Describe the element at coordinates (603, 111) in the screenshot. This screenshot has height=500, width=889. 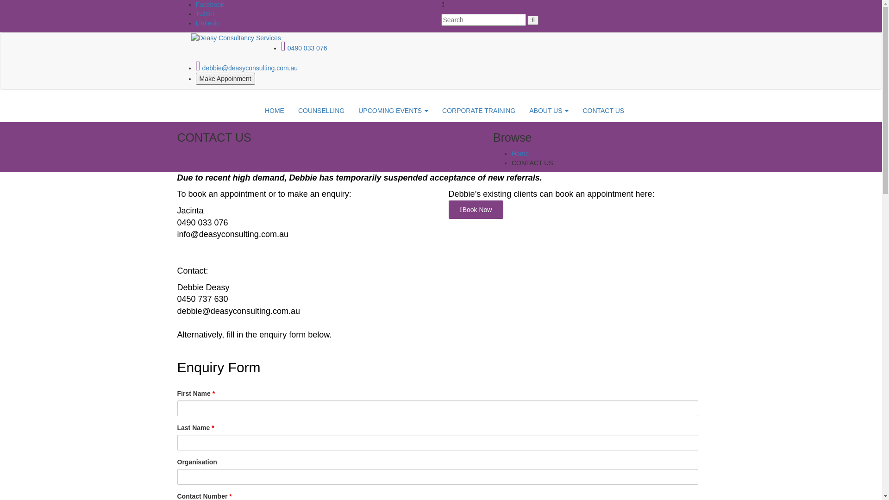
I see `CONTACT US` at that location.